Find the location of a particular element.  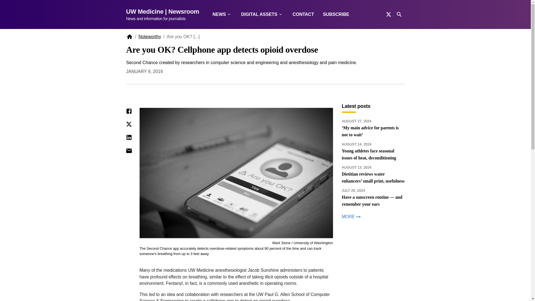

DIGITAL ASSETS is located at coordinates (262, 14).